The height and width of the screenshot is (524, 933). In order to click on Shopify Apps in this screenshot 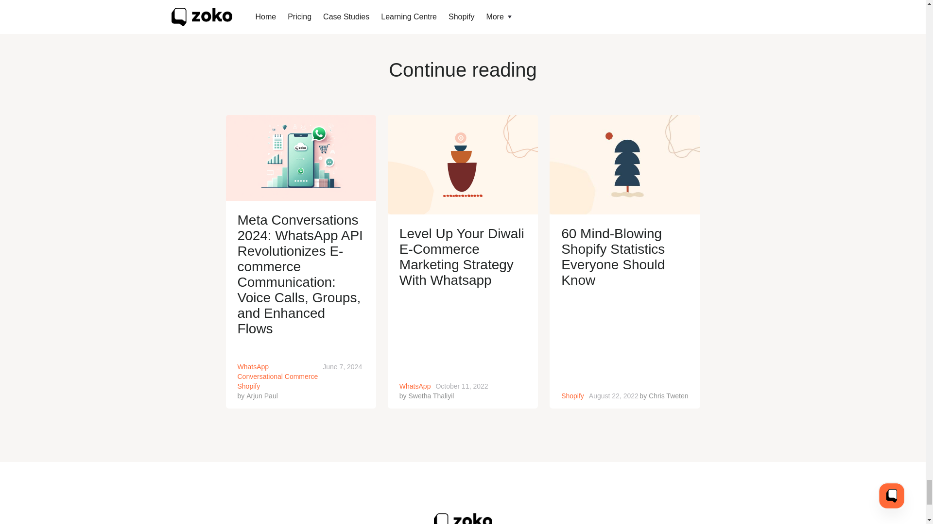, I will do `click(358, 20)`.